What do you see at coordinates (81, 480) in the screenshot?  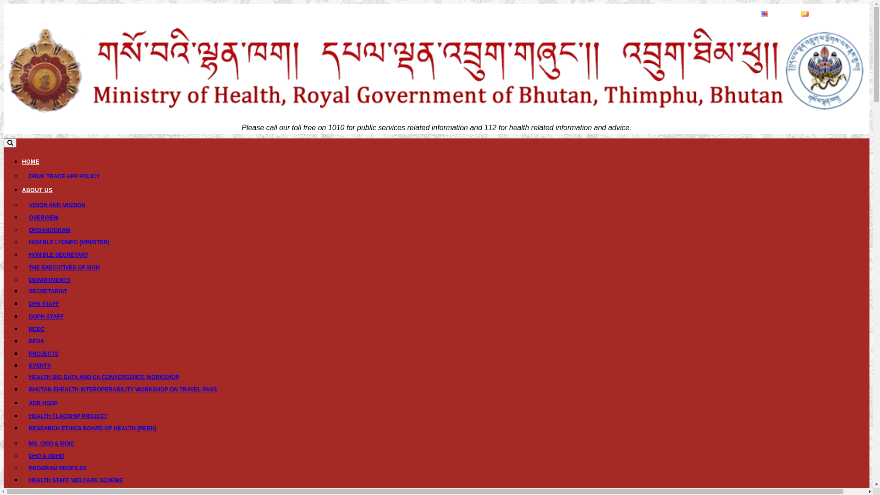 I see `HEALTH STAFF WELFARE SCHEME` at bounding box center [81, 480].